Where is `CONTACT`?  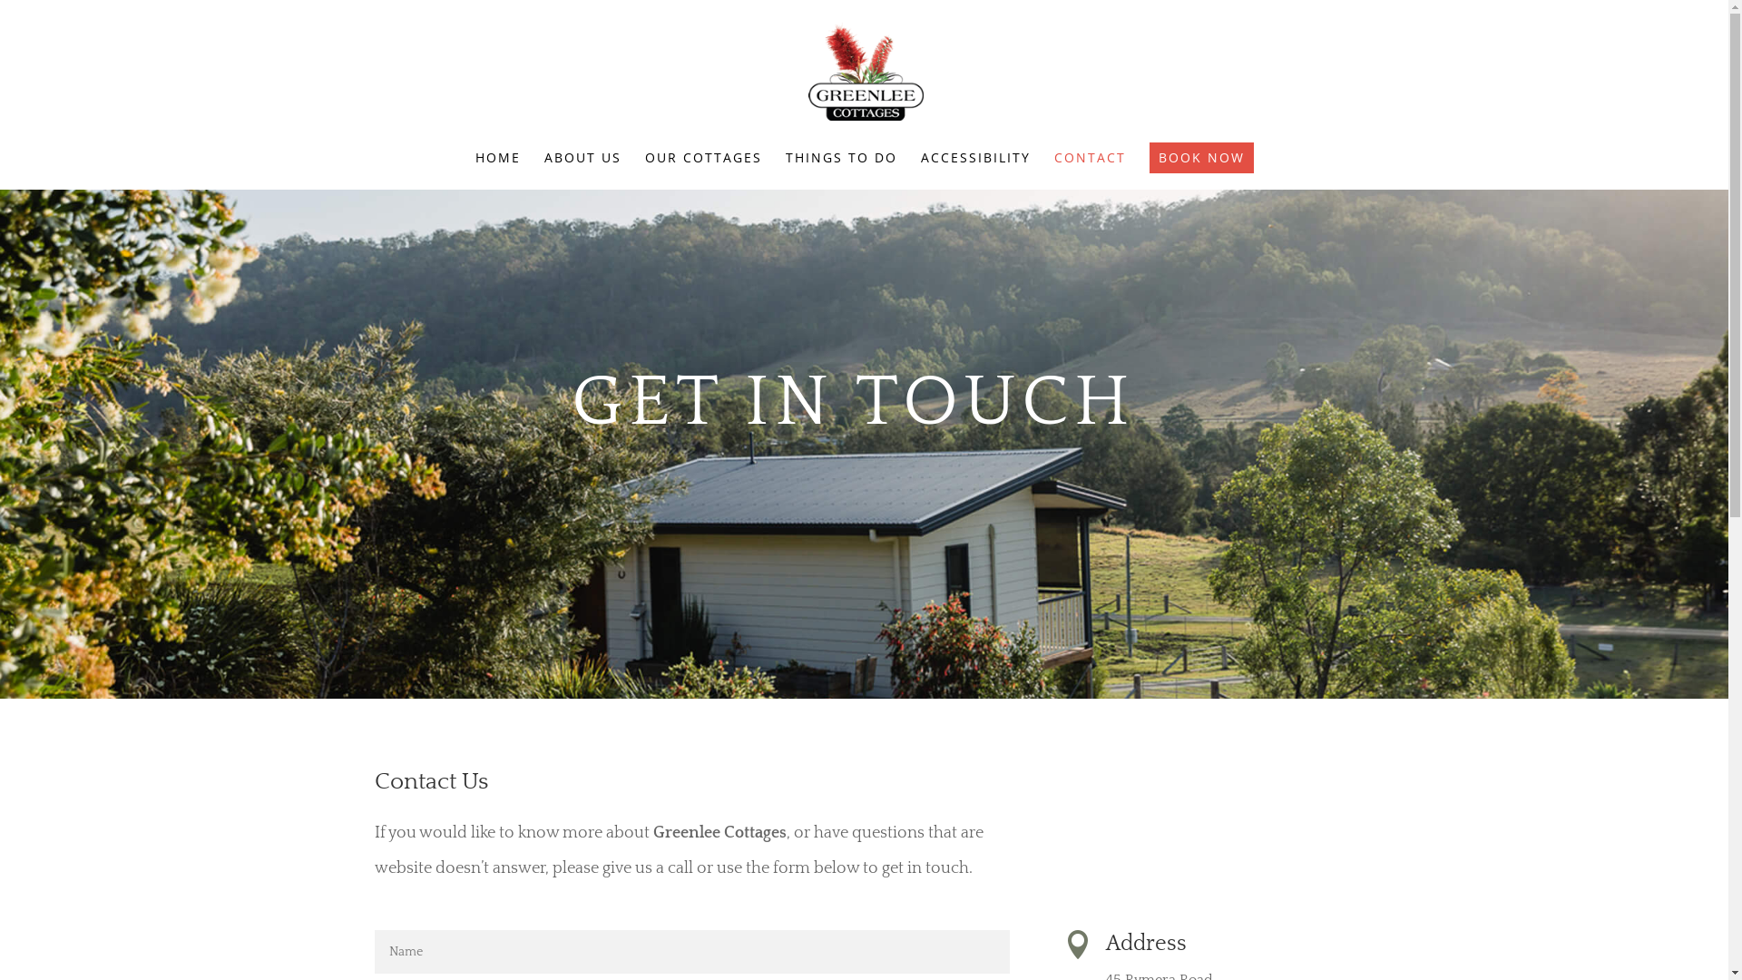 CONTACT is located at coordinates (1091, 171).